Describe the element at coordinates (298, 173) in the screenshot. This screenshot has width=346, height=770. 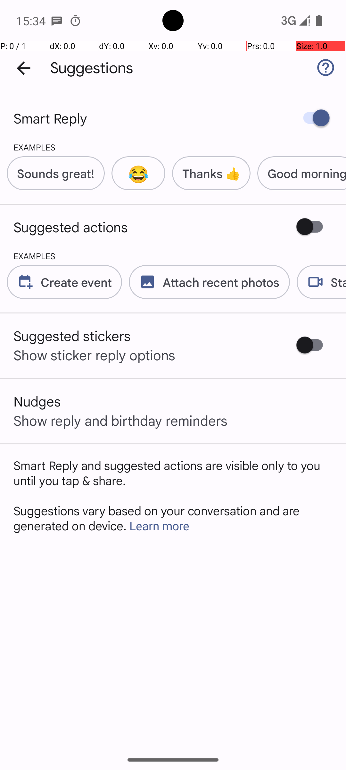
I see `Suggested reply: Good morning` at that location.